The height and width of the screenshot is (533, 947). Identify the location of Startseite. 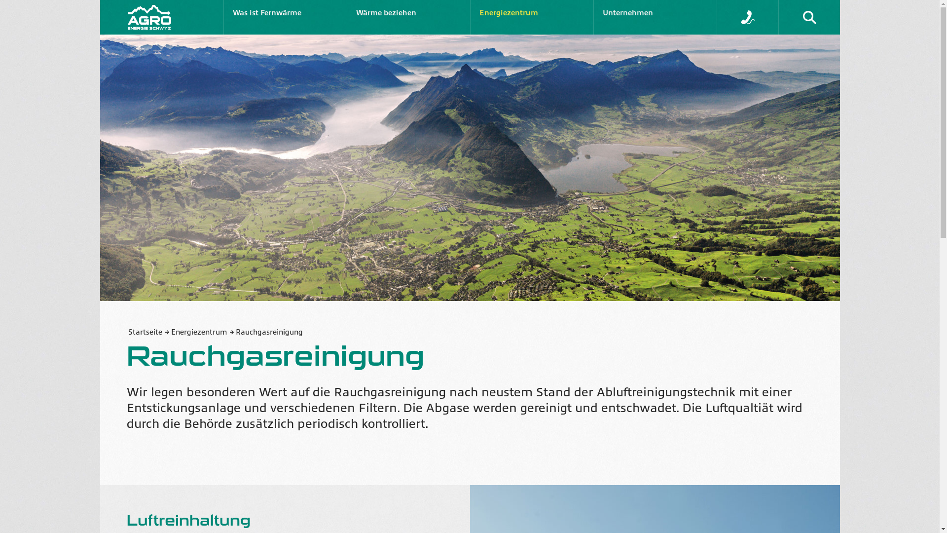
(148, 333).